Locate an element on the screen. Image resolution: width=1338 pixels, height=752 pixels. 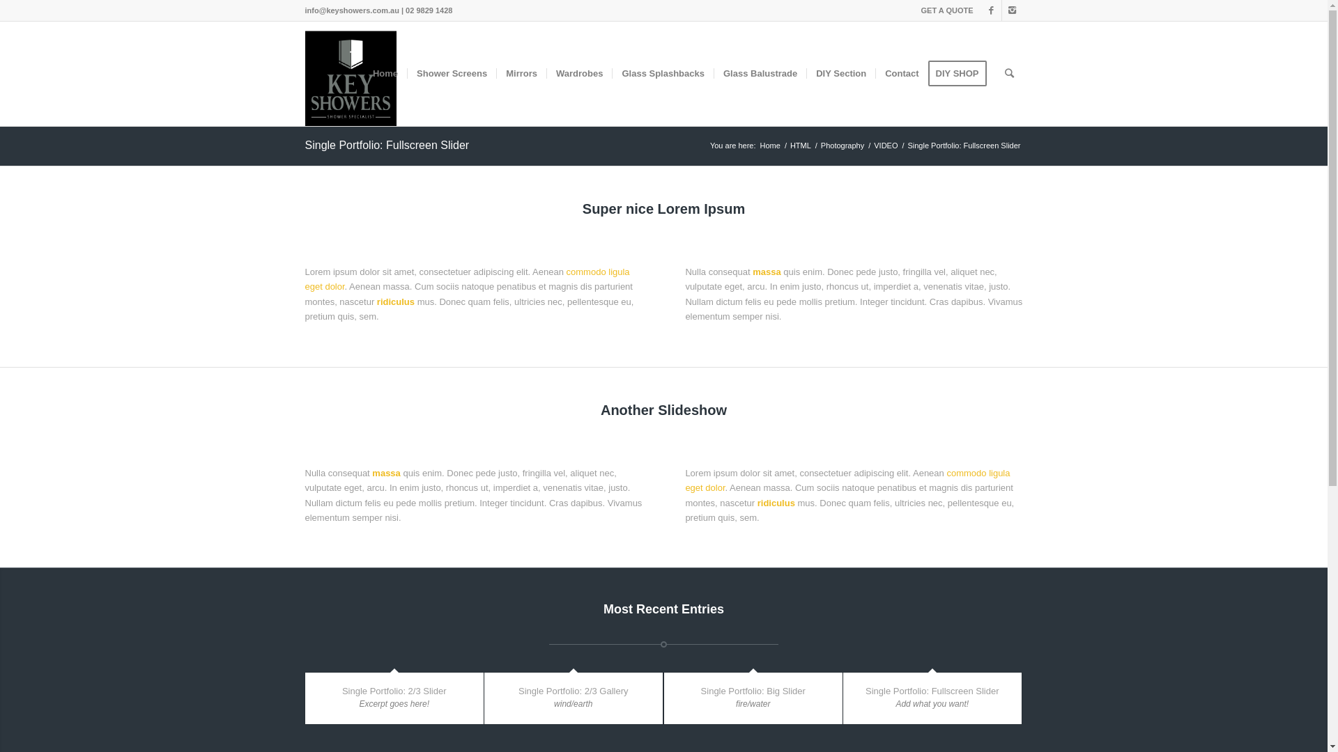
commodo ligula eget dolor is located at coordinates (468, 279).